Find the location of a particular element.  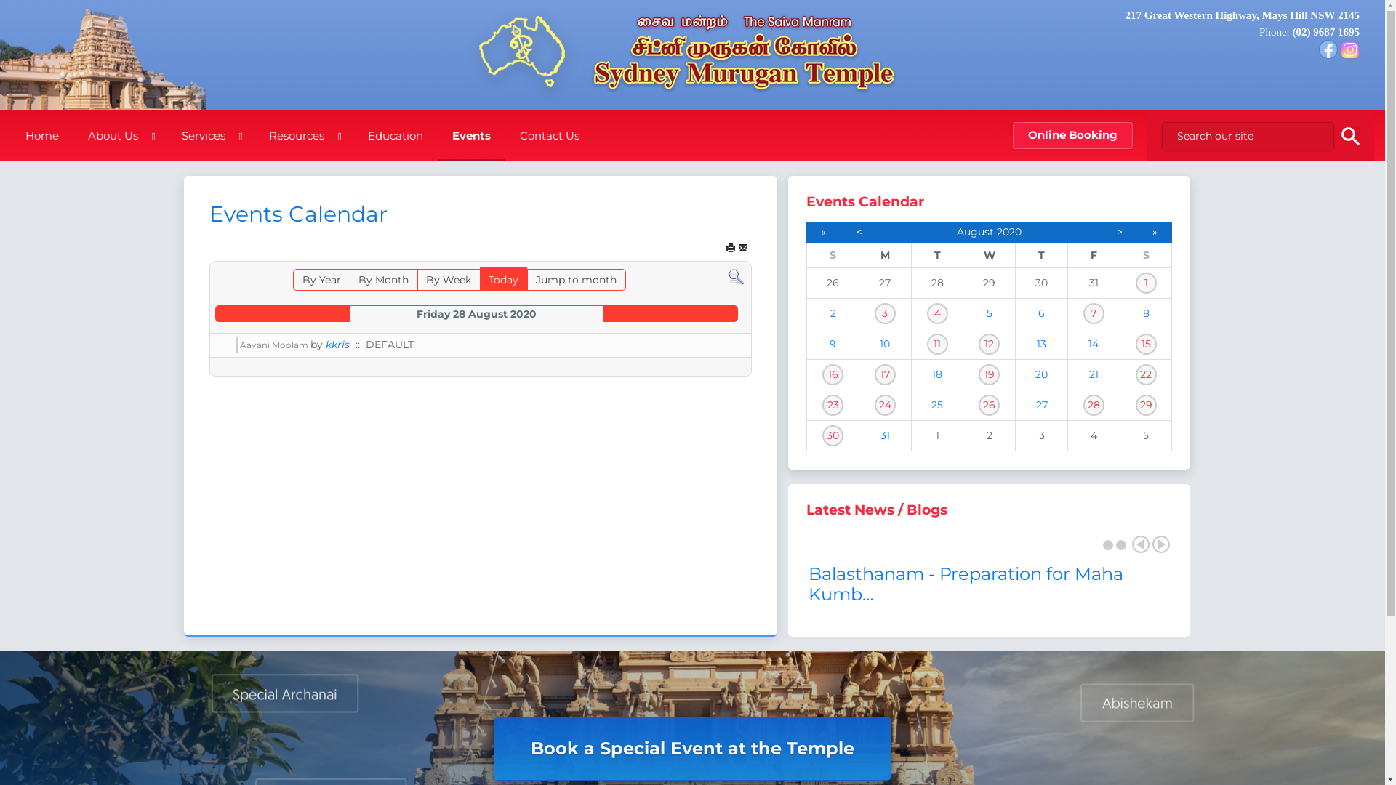

4 is located at coordinates (938, 314).